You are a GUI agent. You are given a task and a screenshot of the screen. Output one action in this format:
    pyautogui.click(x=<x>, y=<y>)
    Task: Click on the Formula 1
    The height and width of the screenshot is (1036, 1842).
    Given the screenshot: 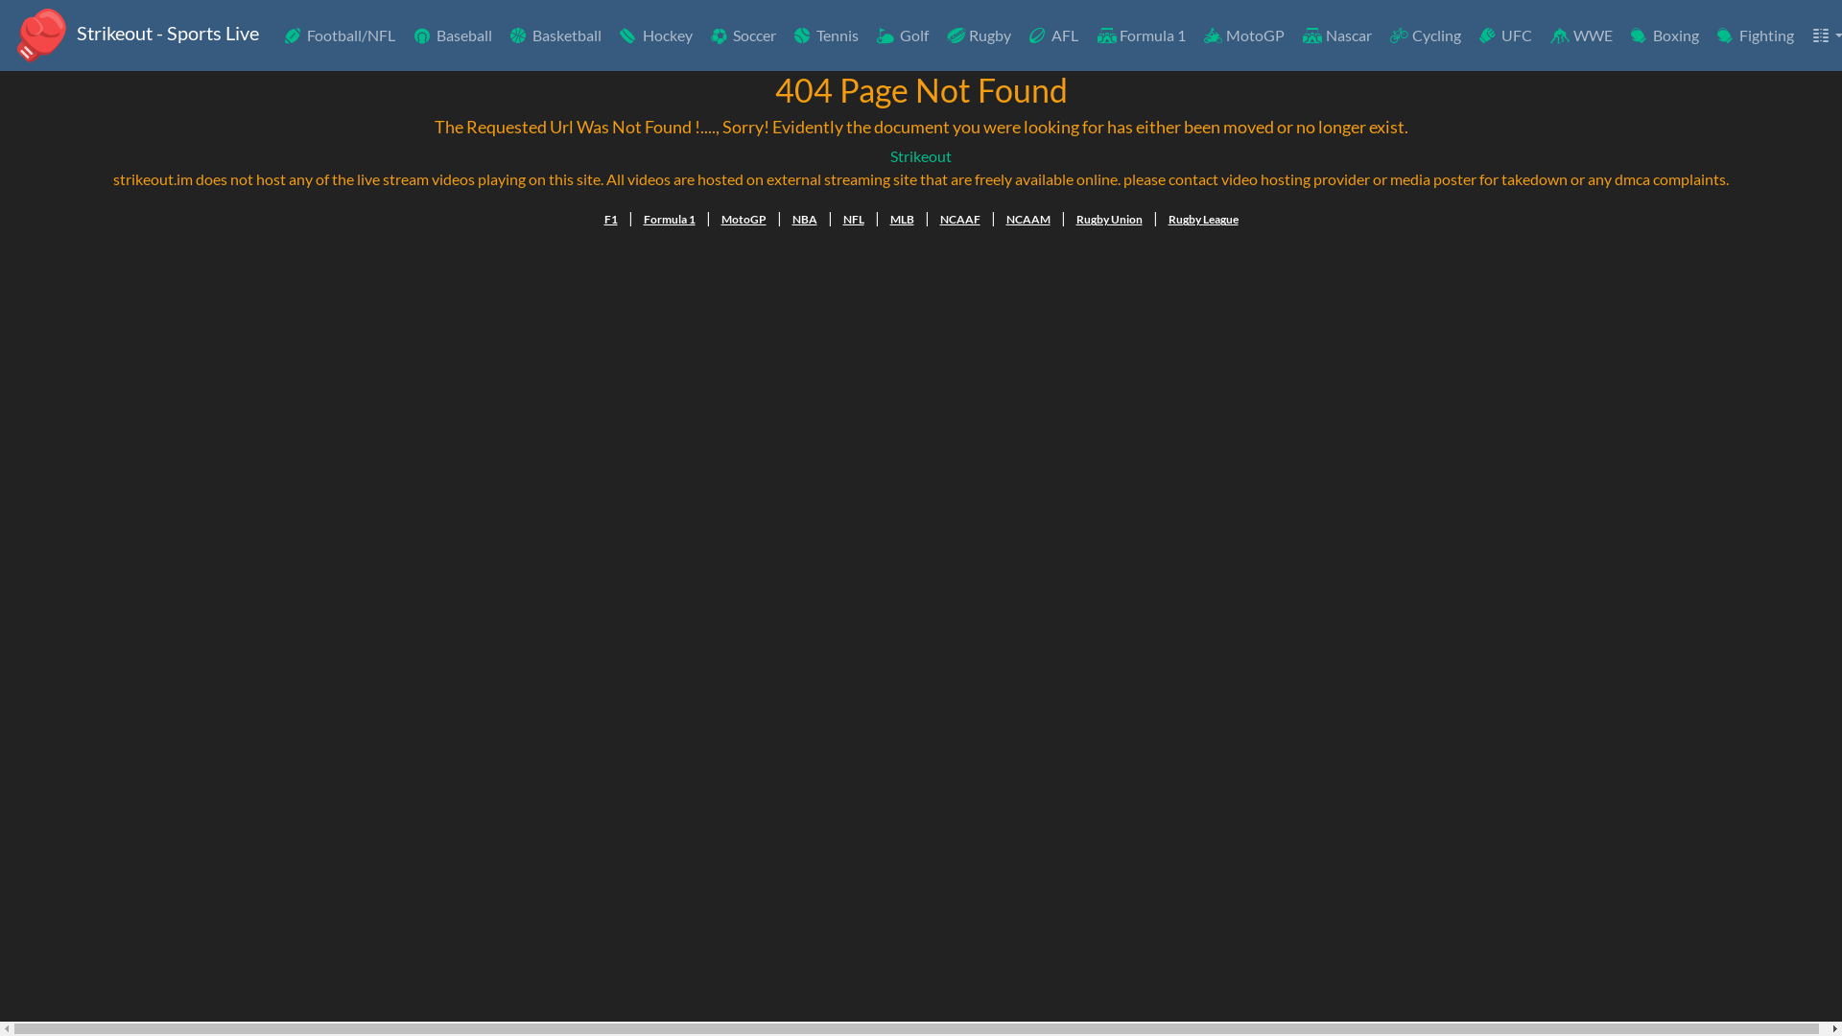 What is the action you would take?
    pyautogui.click(x=669, y=220)
    